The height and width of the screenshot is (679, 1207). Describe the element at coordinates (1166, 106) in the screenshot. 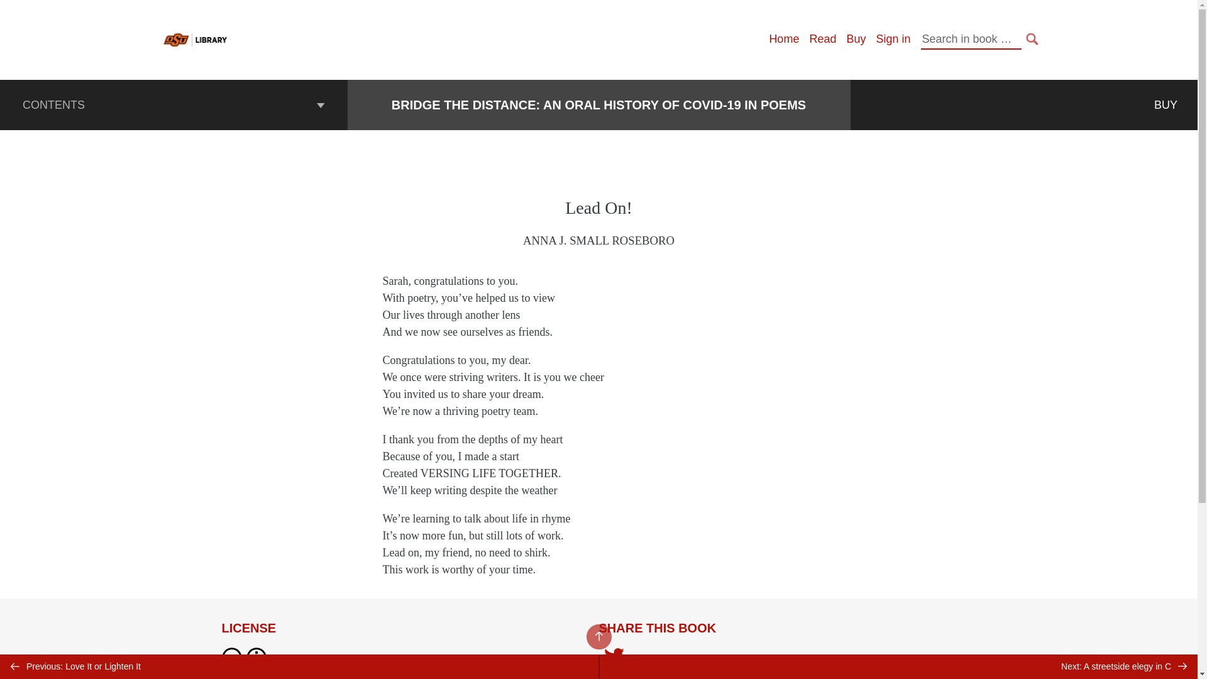

I see `BUY` at that location.